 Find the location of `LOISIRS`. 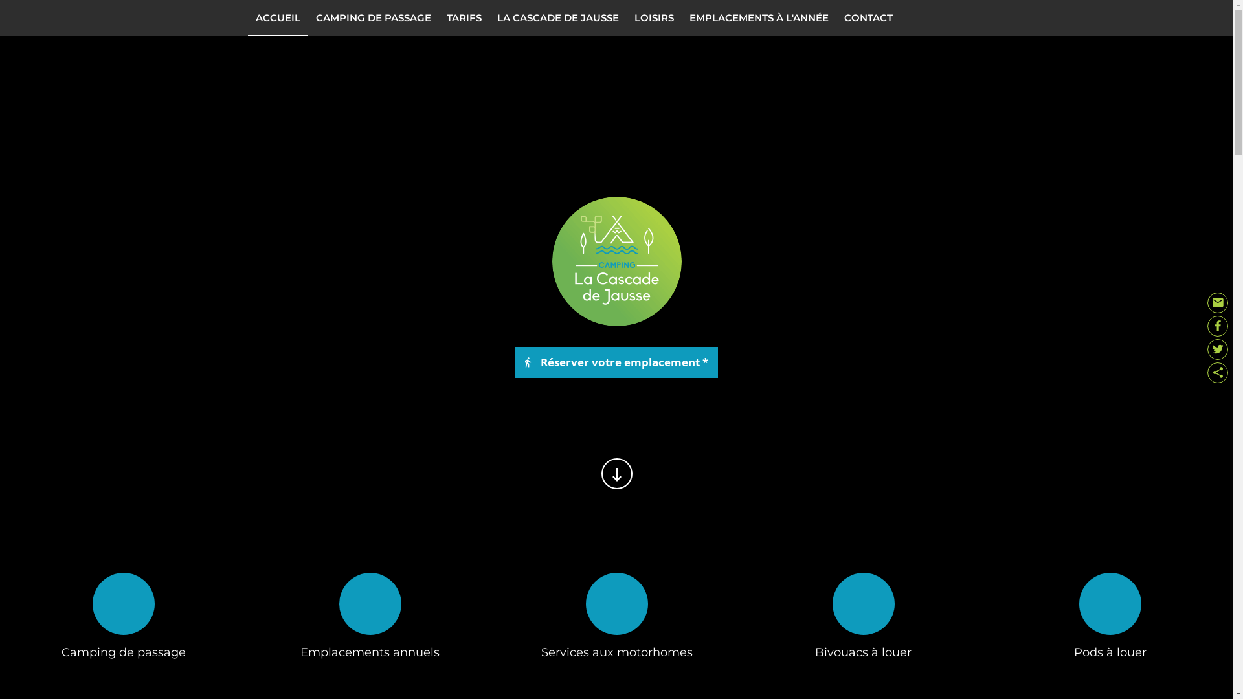

LOISIRS is located at coordinates (654, 18).